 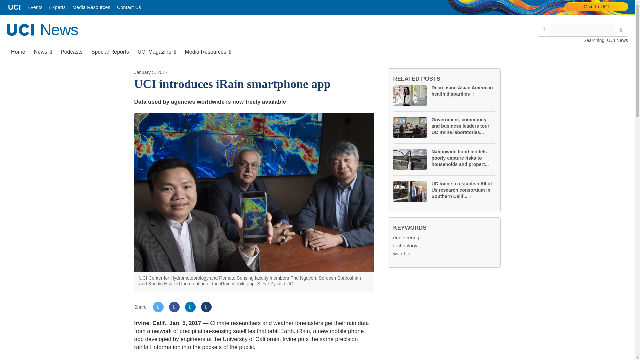 What do you see at coordinates (57, 7) in the screenshot?
I see `News` at bounding box center [57, 7].